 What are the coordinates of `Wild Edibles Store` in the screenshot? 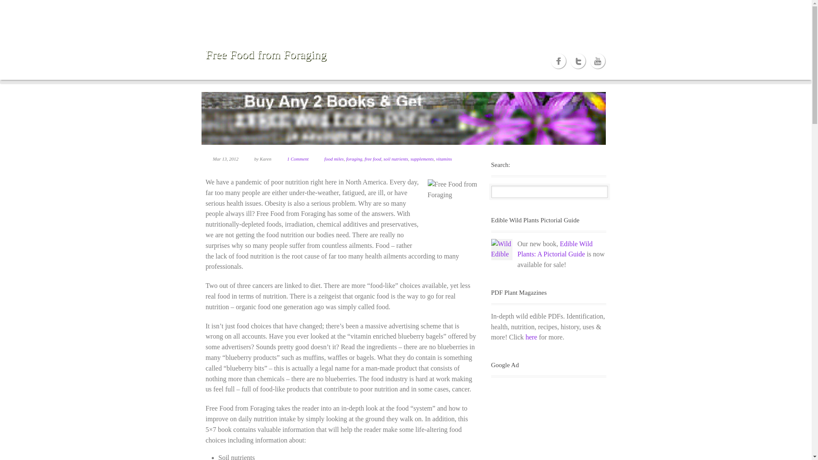 It's located at (591, 14).